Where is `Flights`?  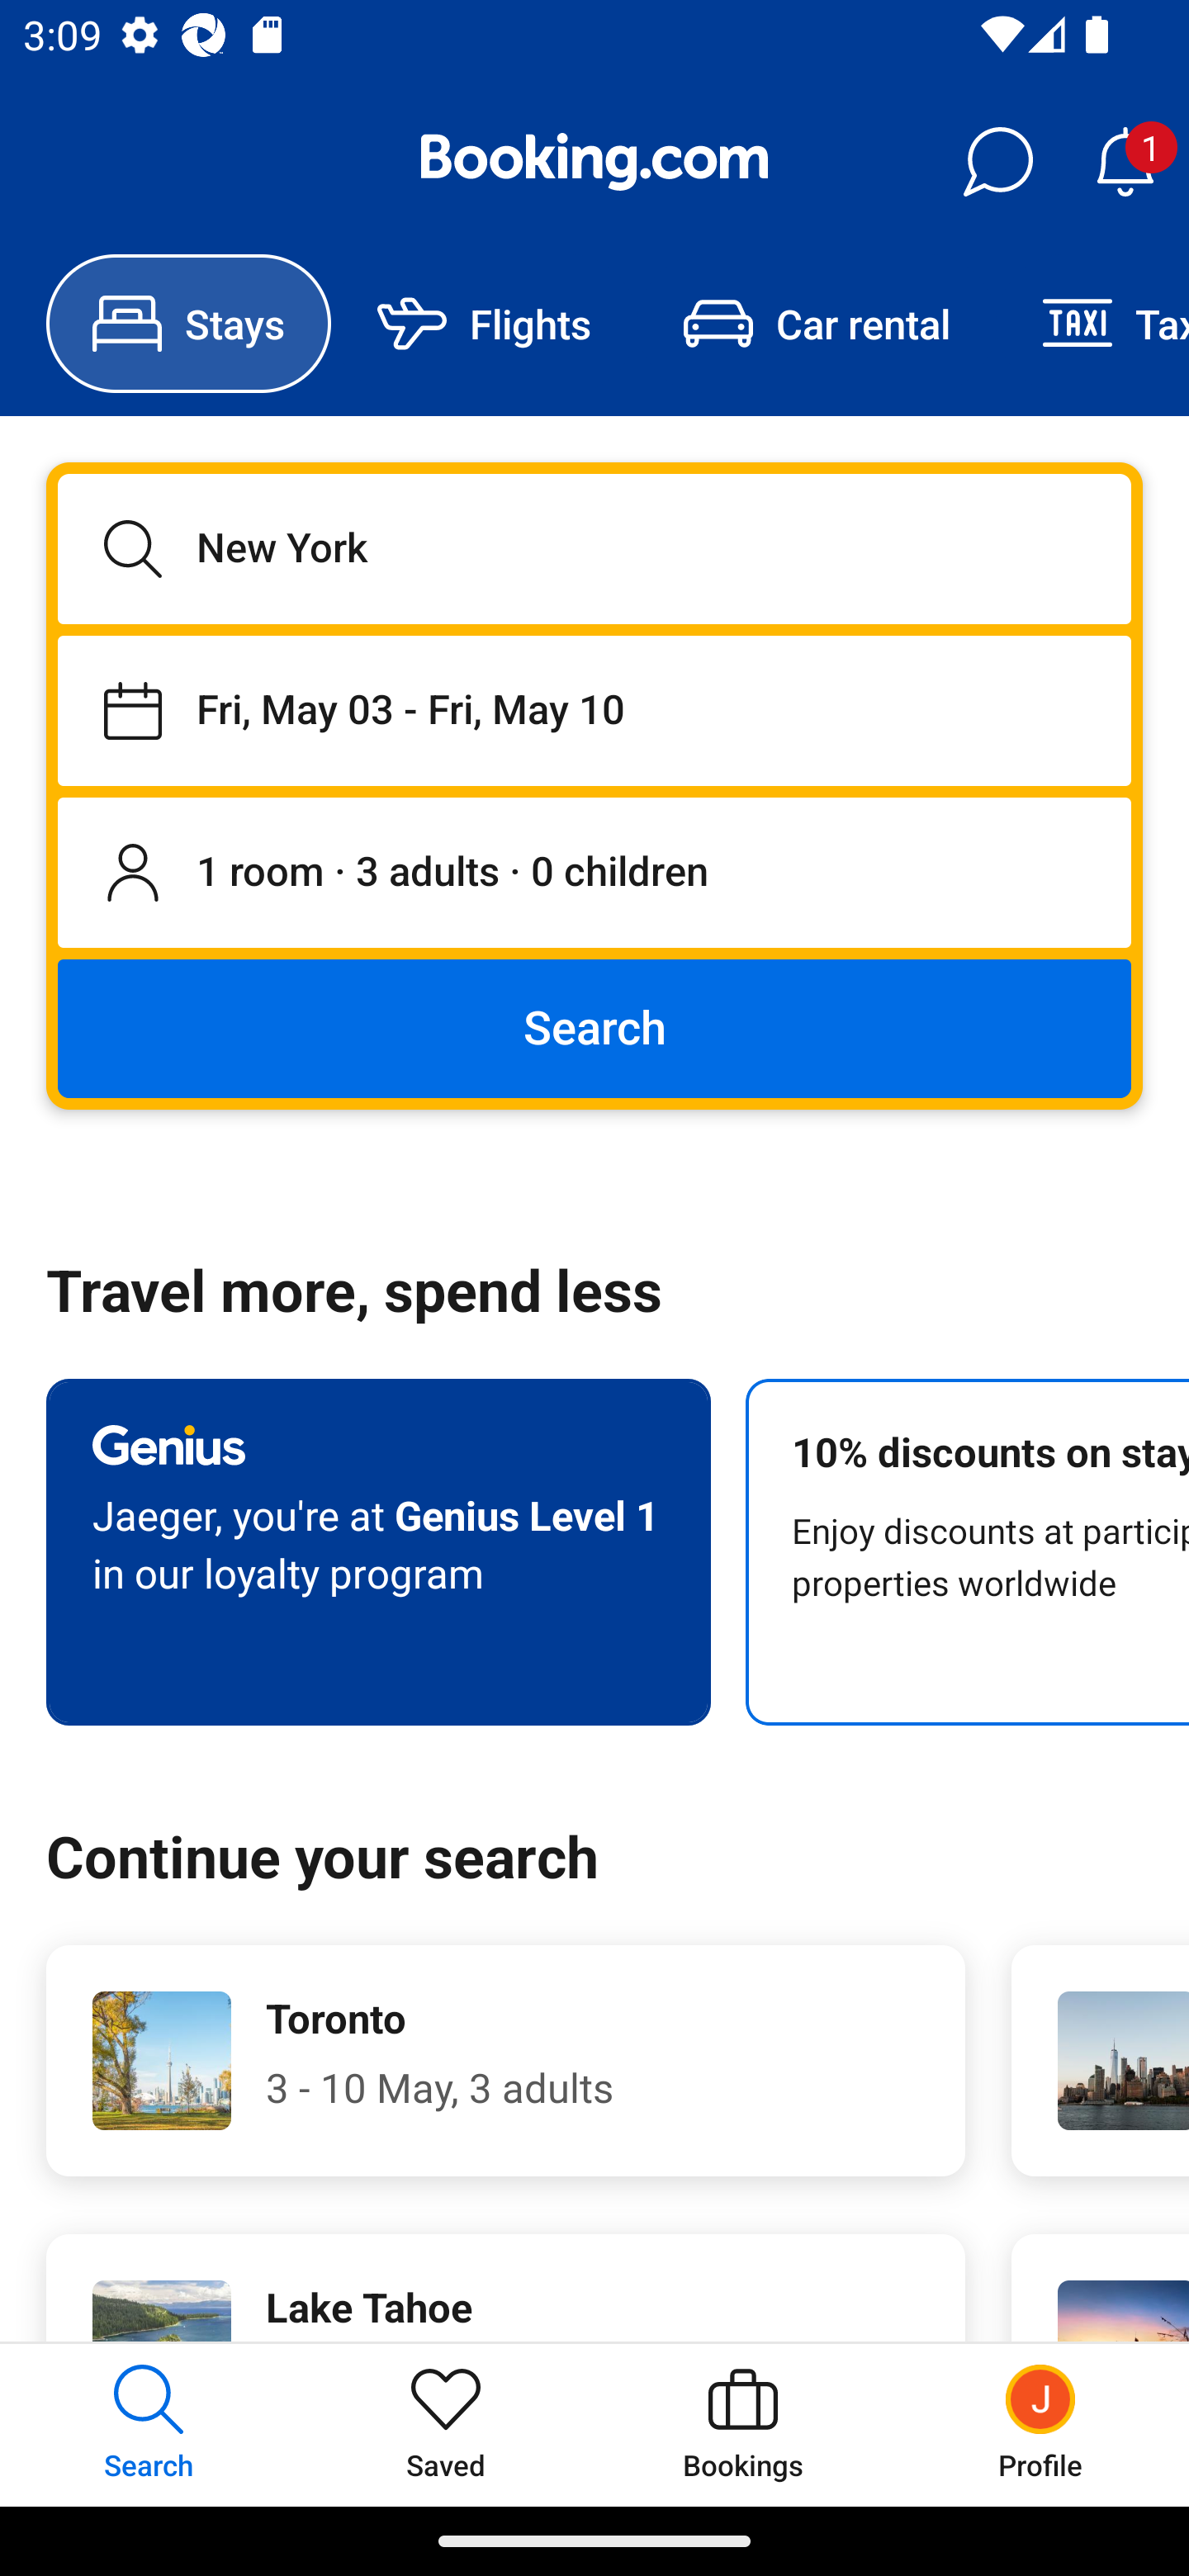
Flights is located at coordinates (484, 324).